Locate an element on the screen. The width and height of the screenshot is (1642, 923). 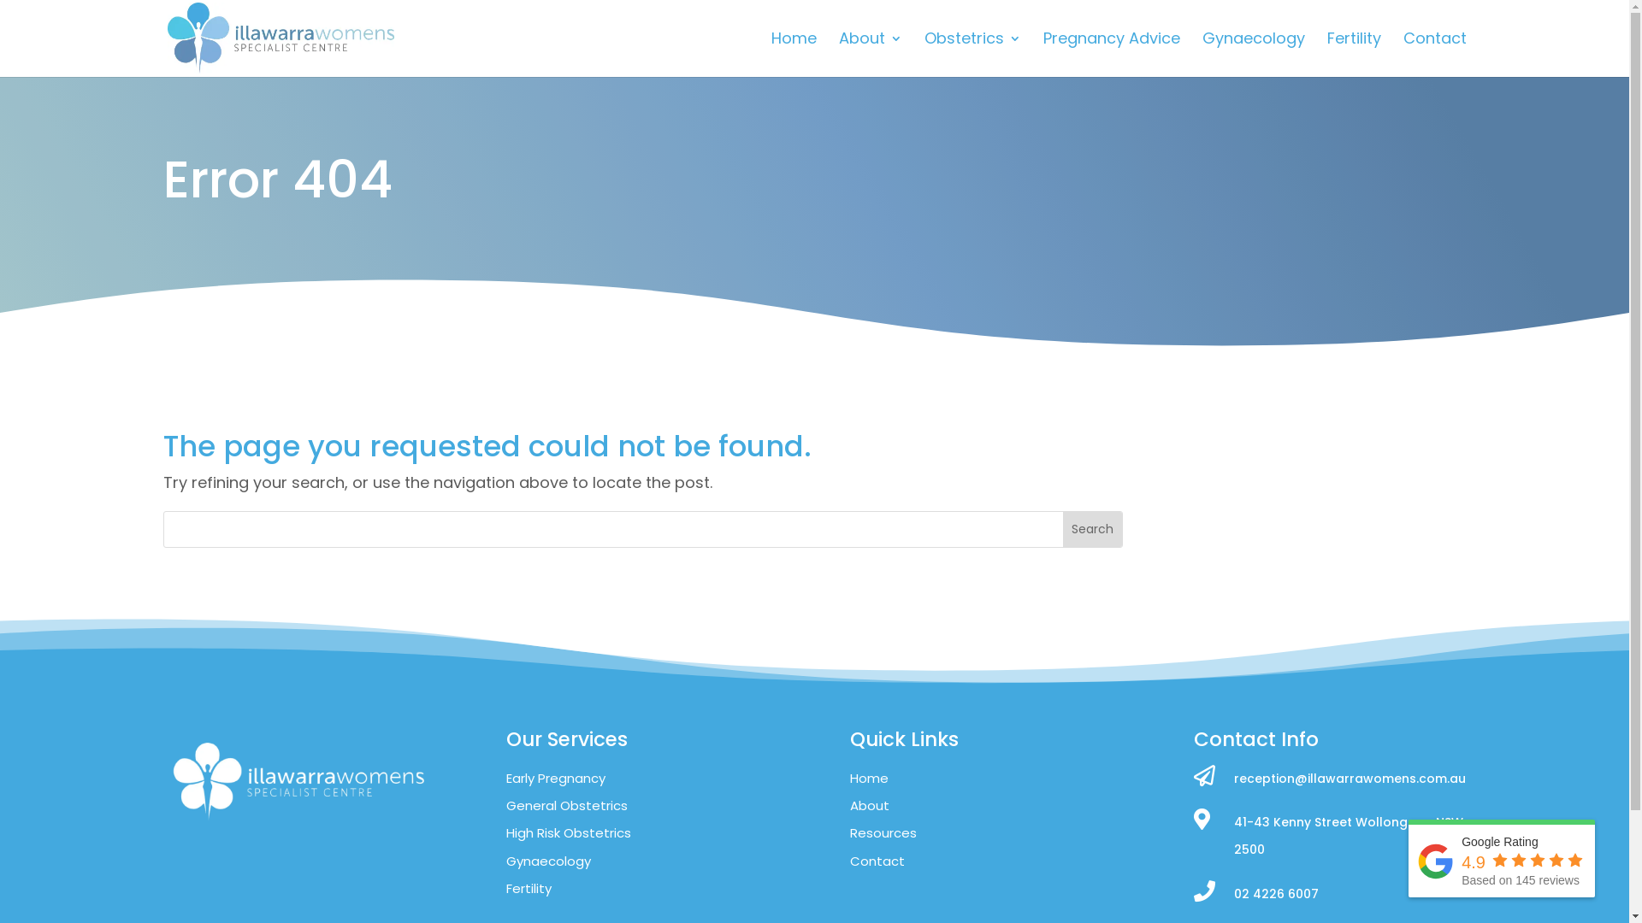
Early Pregnancy is located at coordinates (556, 778).